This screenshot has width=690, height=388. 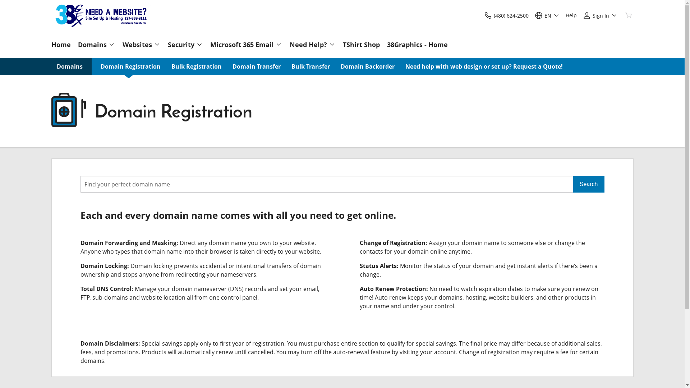 I want to click on EN, so click(x=547, y=15).